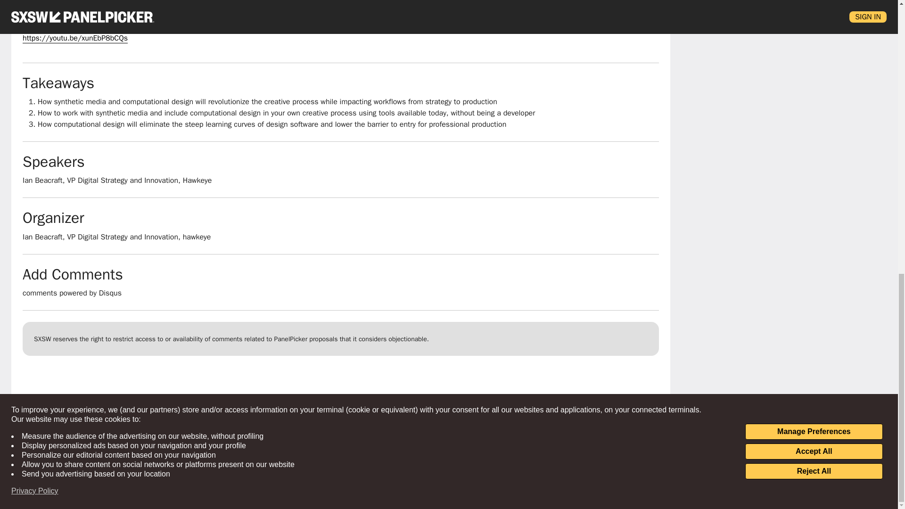 The height and width of the screenshot is (509, 905). What do you see at coordinates (197, 180) in the screenshot?
I see `Hawkeye` at bounding box center [197, 180].